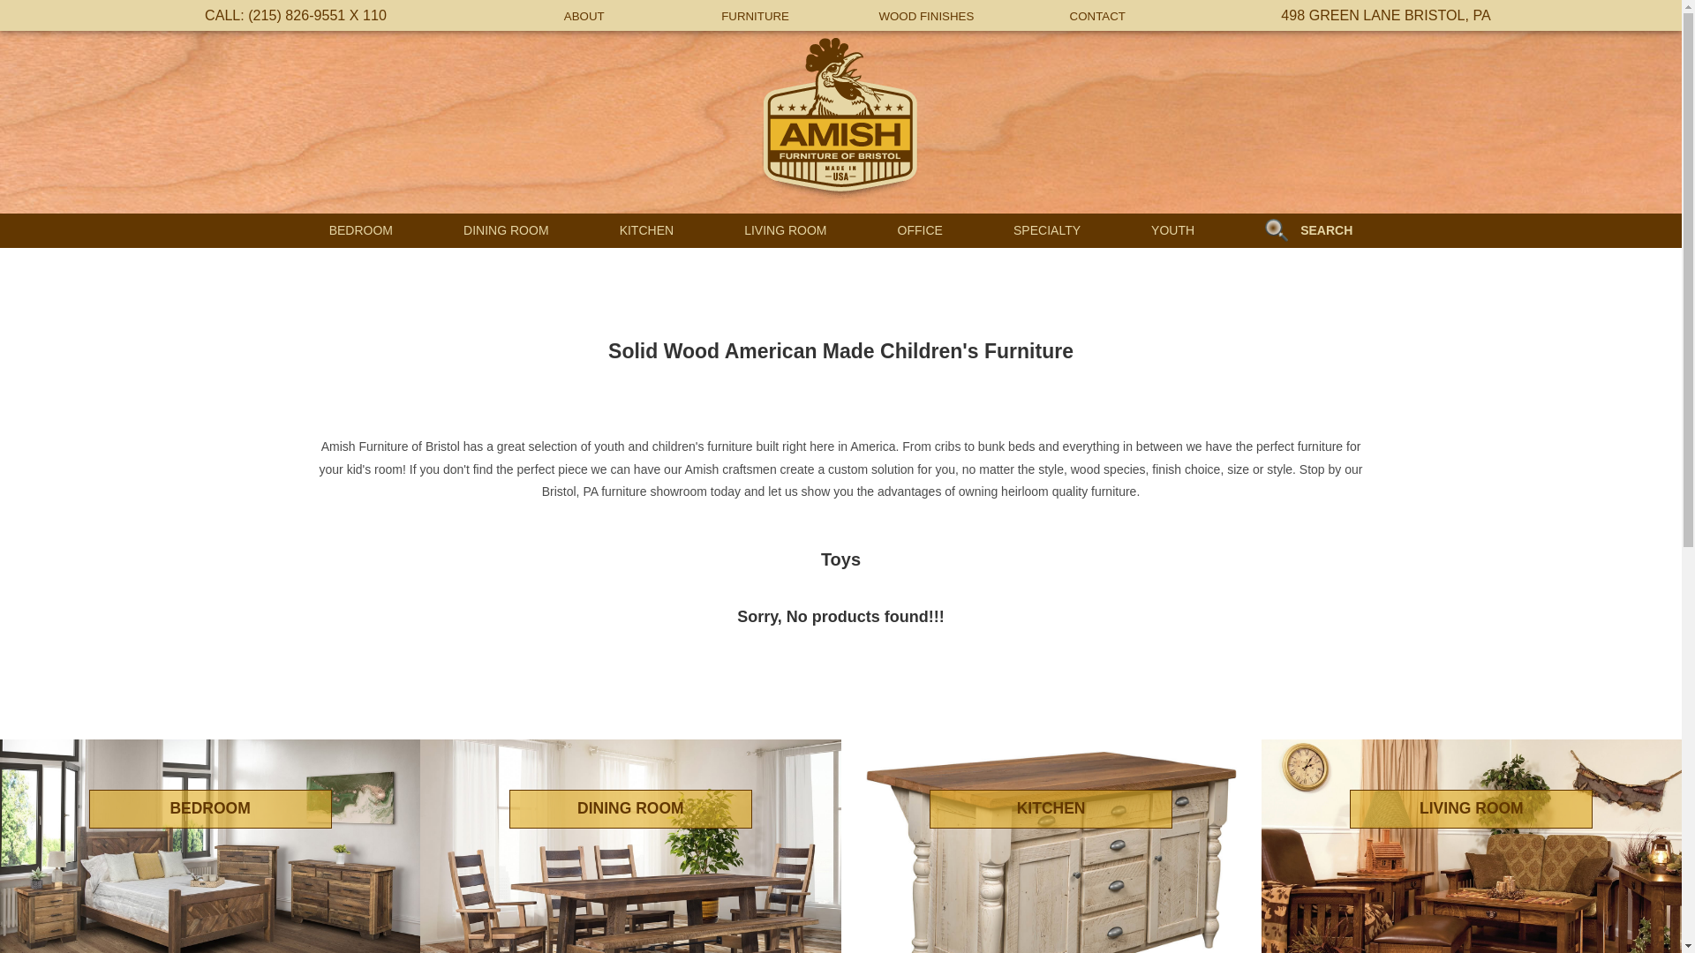 This screenshot has width=1695, height=953. What do you see at coordinates (756, 16) in the screenshot?
I see `FURNITURE` at bounding box center [756, 16].